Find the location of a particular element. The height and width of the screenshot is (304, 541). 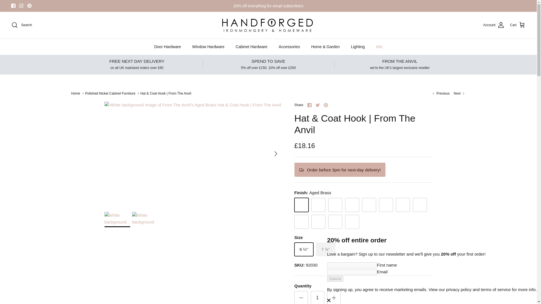

Pinterest is located at coordinates (326, 105).